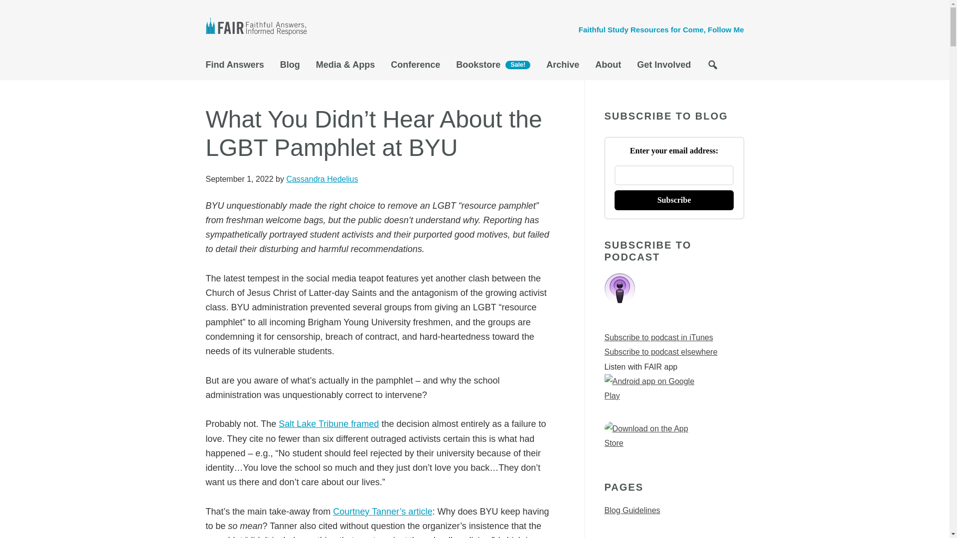 This screenshot has height=538, width=957. I want to click on Salt Lake Tribune framed, so click(328, 423).